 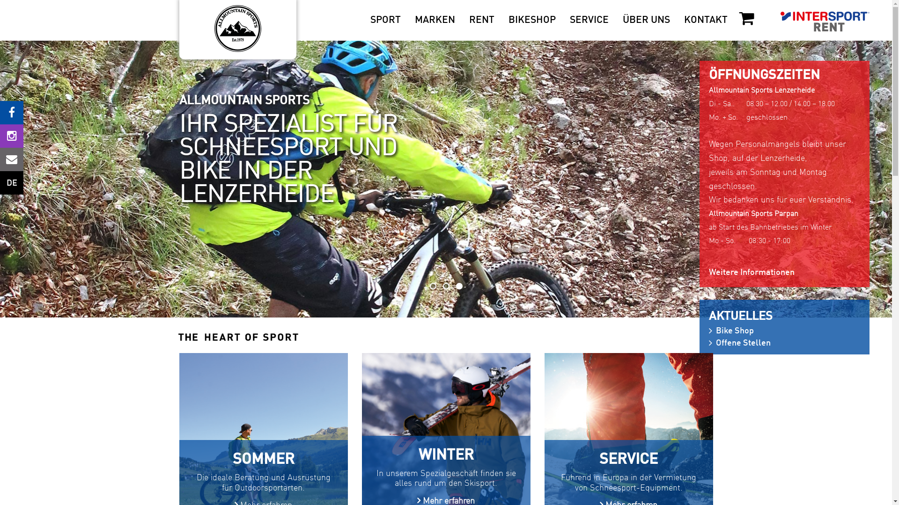 What do you see at coordinates (744, 343) in the screenshot?
I see `Offene Stellen` at bounding box center [744, 343].